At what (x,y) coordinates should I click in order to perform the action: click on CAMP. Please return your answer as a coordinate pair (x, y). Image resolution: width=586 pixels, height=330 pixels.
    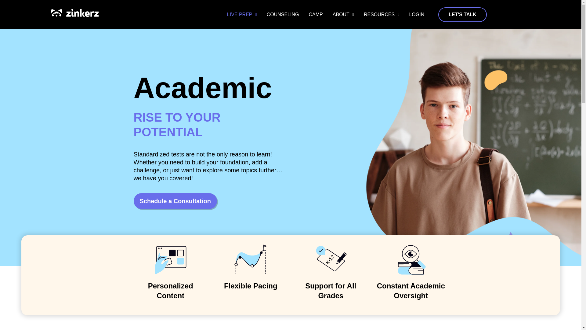
    Looking at the image, I should click on (316, 15).